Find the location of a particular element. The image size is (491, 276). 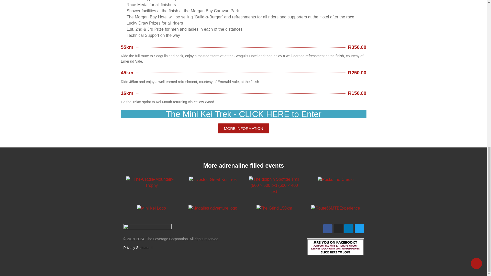

Investec-Great-Kei-Trek is located at coordinates (213, 179).